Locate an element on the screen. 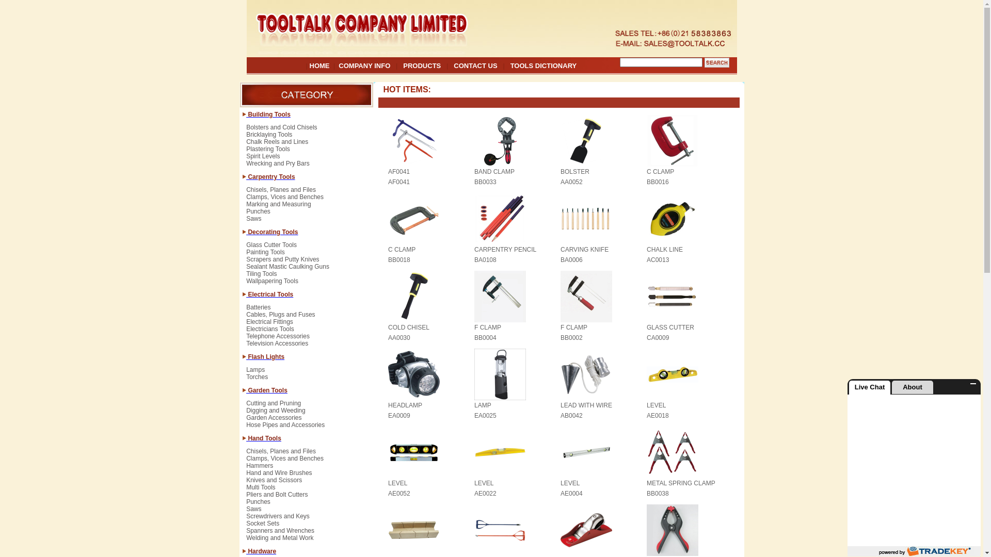 This screenshot has height=557, width=991. Garden Accessories is located at coordinates (274, 421).